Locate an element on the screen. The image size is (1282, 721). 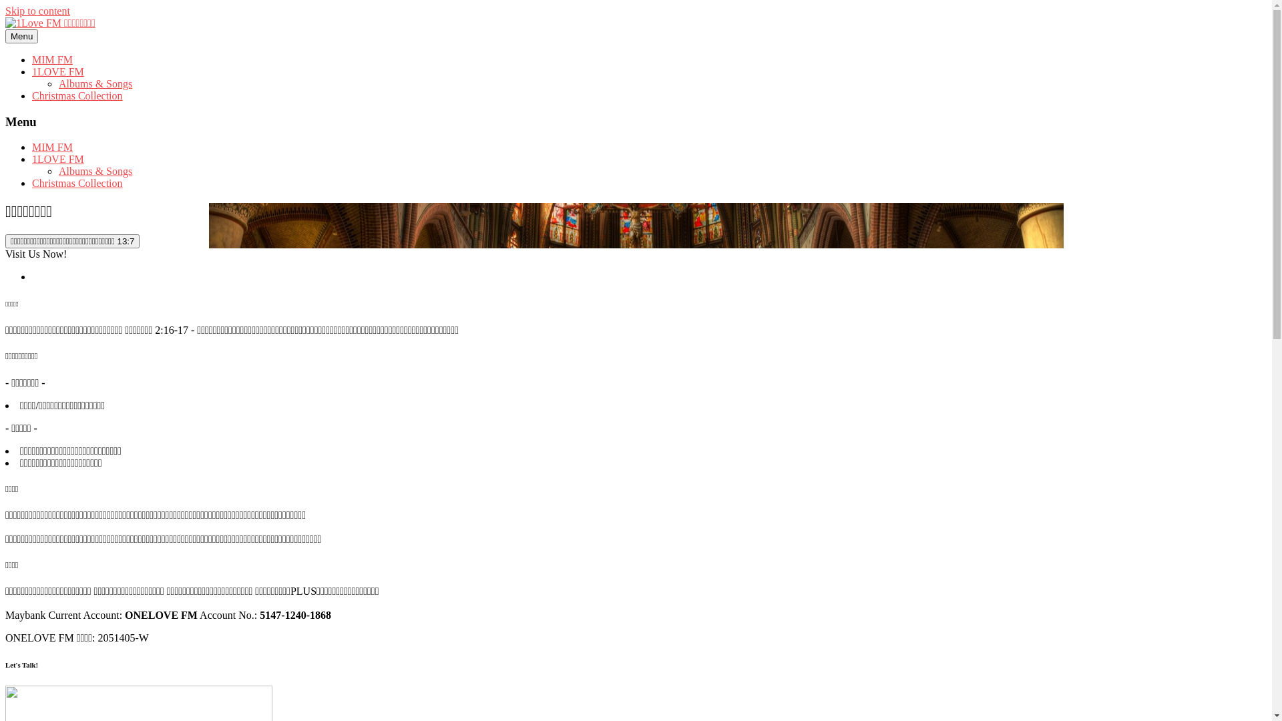
1LOVE FM is located at coordinates (58, 72).